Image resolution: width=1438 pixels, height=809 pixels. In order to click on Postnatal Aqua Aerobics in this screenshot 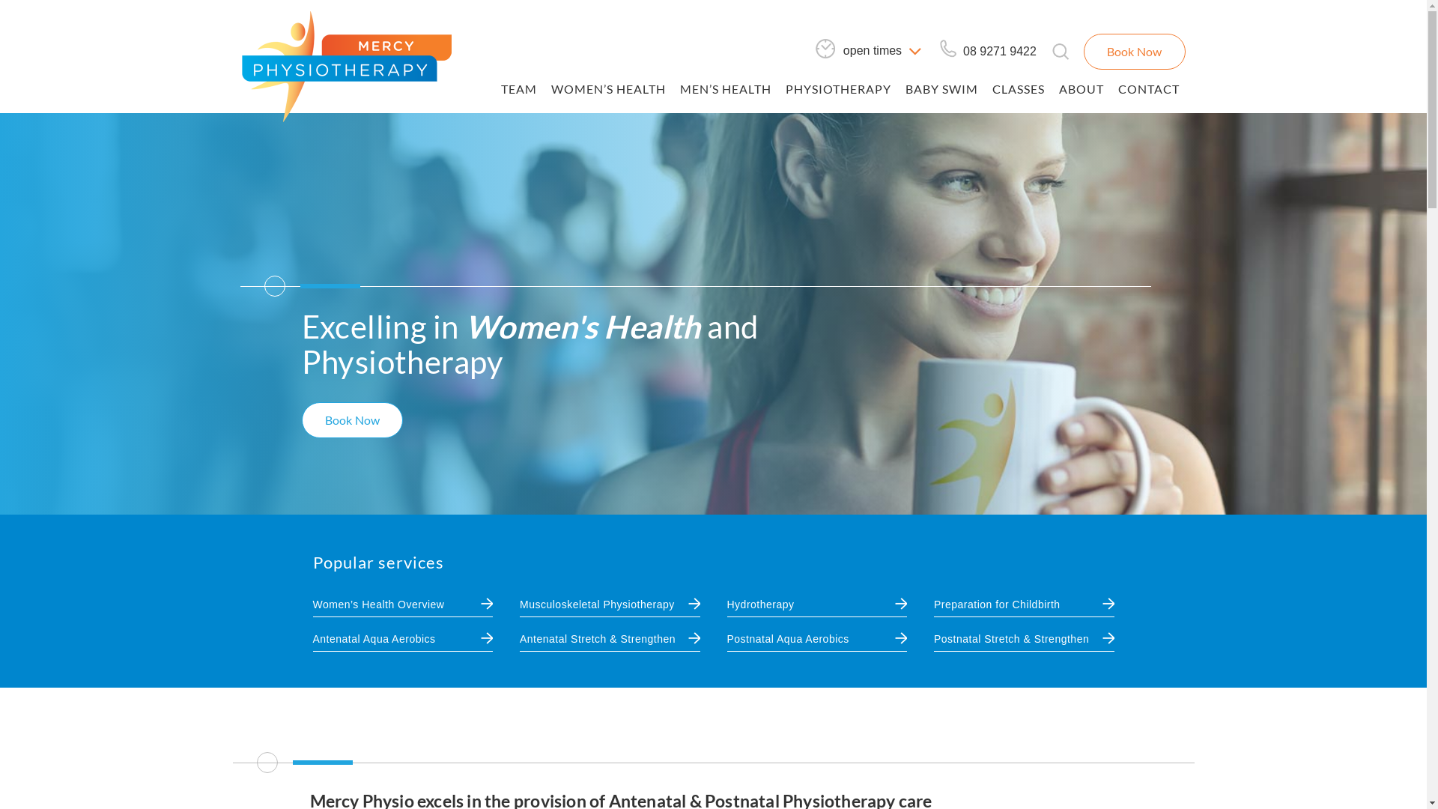, I will do `click(788, 639)`.